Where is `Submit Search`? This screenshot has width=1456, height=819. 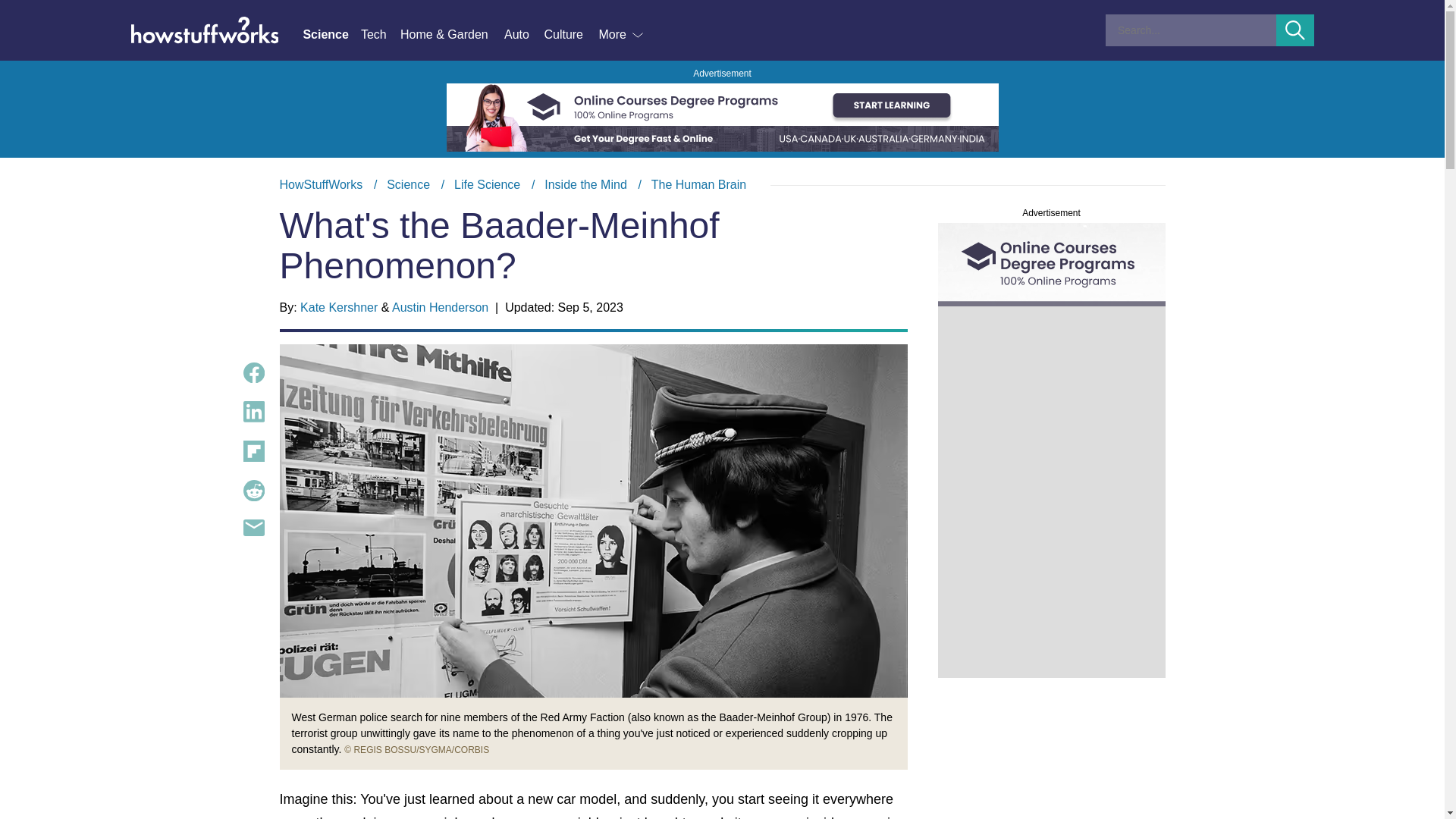
Submit Search is located at coordinates (1295, 30).